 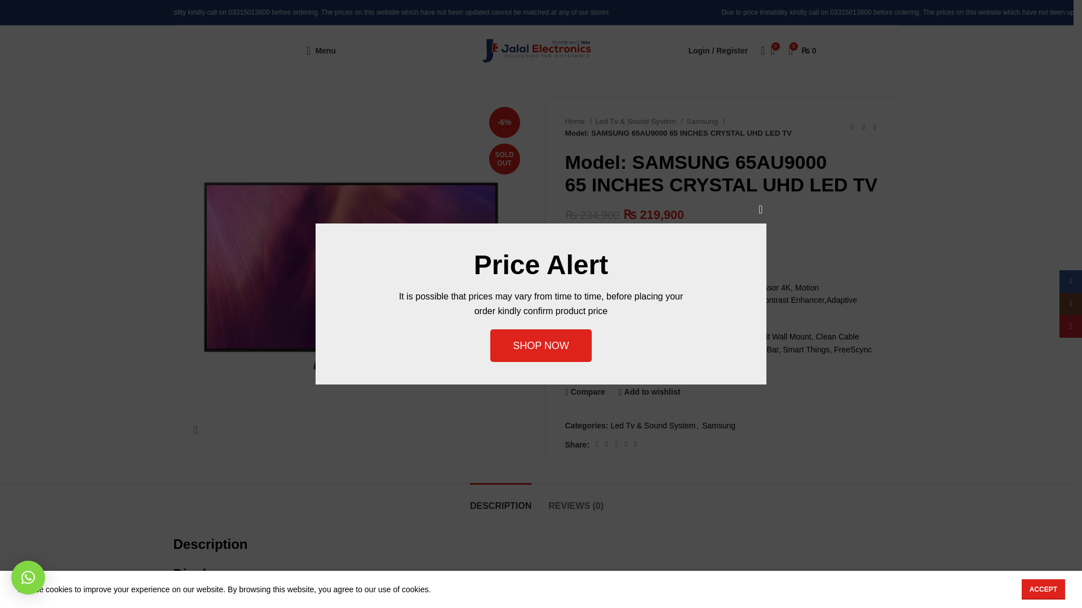 What do you see at coordinates (718, 51) in the screenshot?
I see `My account` at bounding box center [718, 51].